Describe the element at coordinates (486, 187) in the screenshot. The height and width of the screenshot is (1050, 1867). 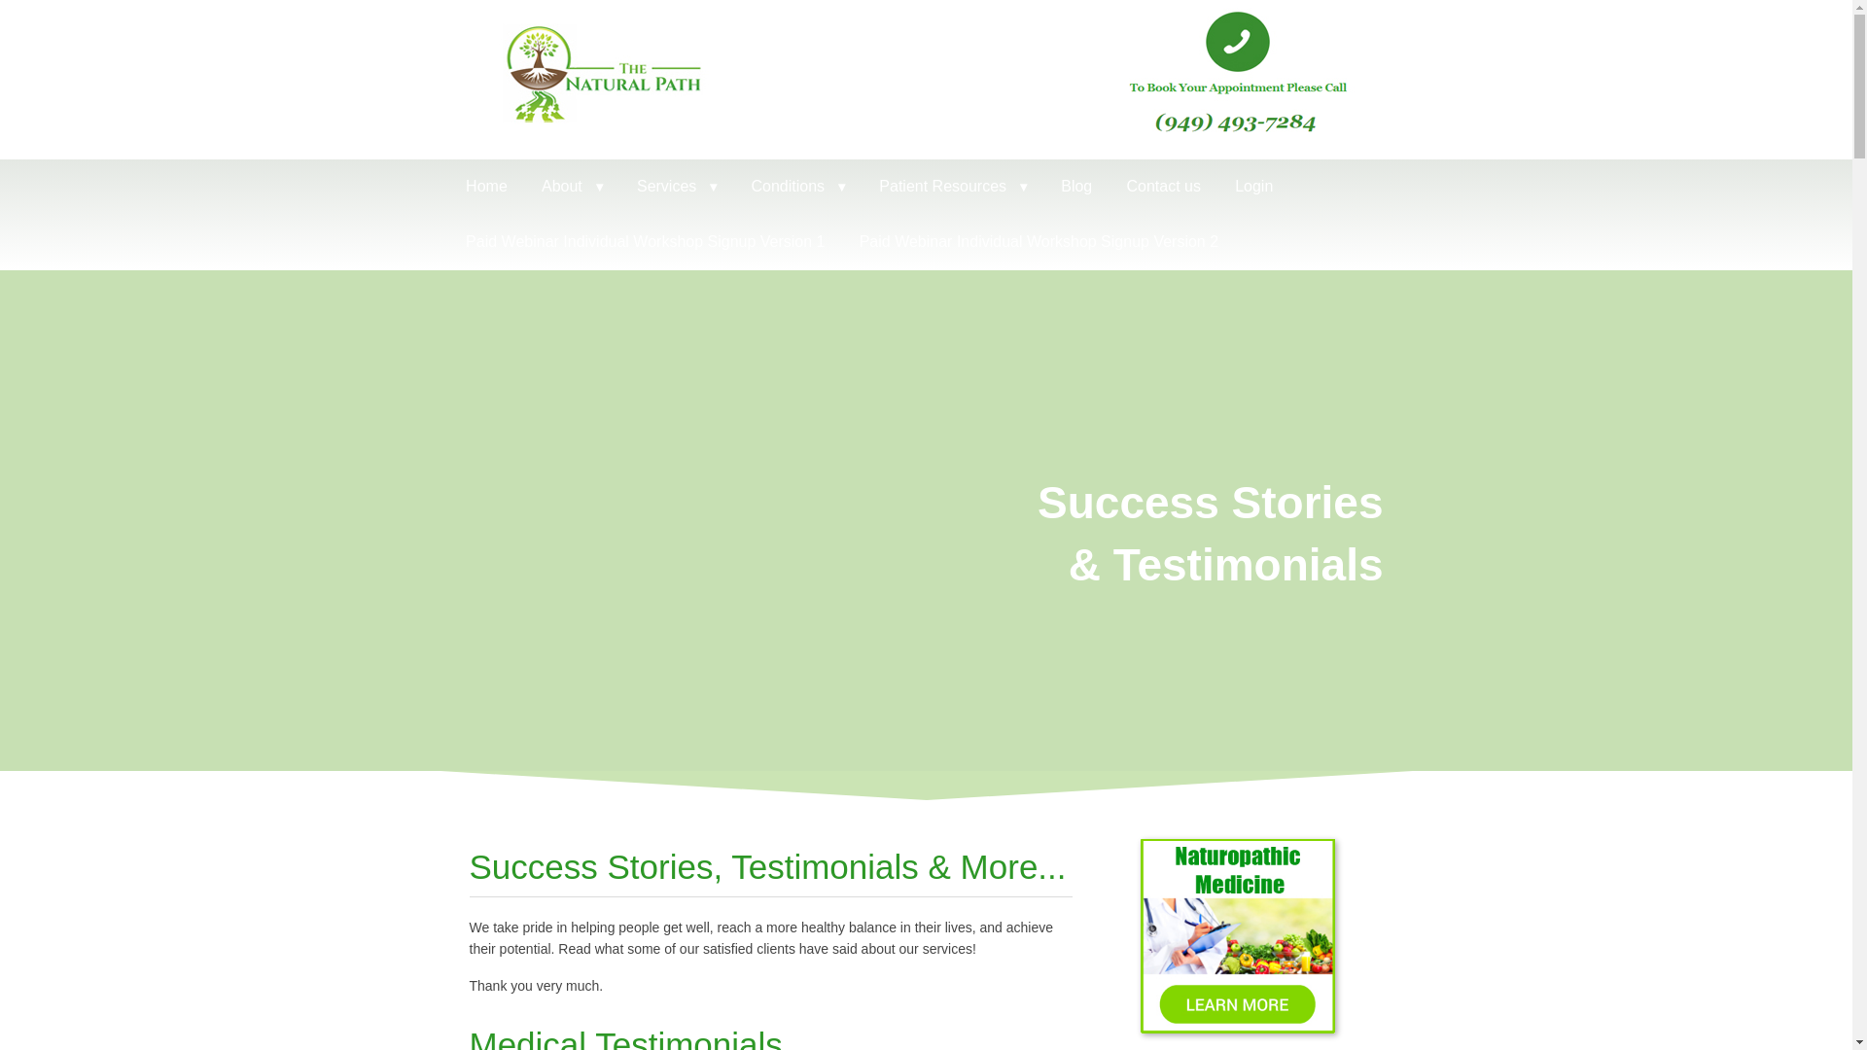
I see `Home` at that location.